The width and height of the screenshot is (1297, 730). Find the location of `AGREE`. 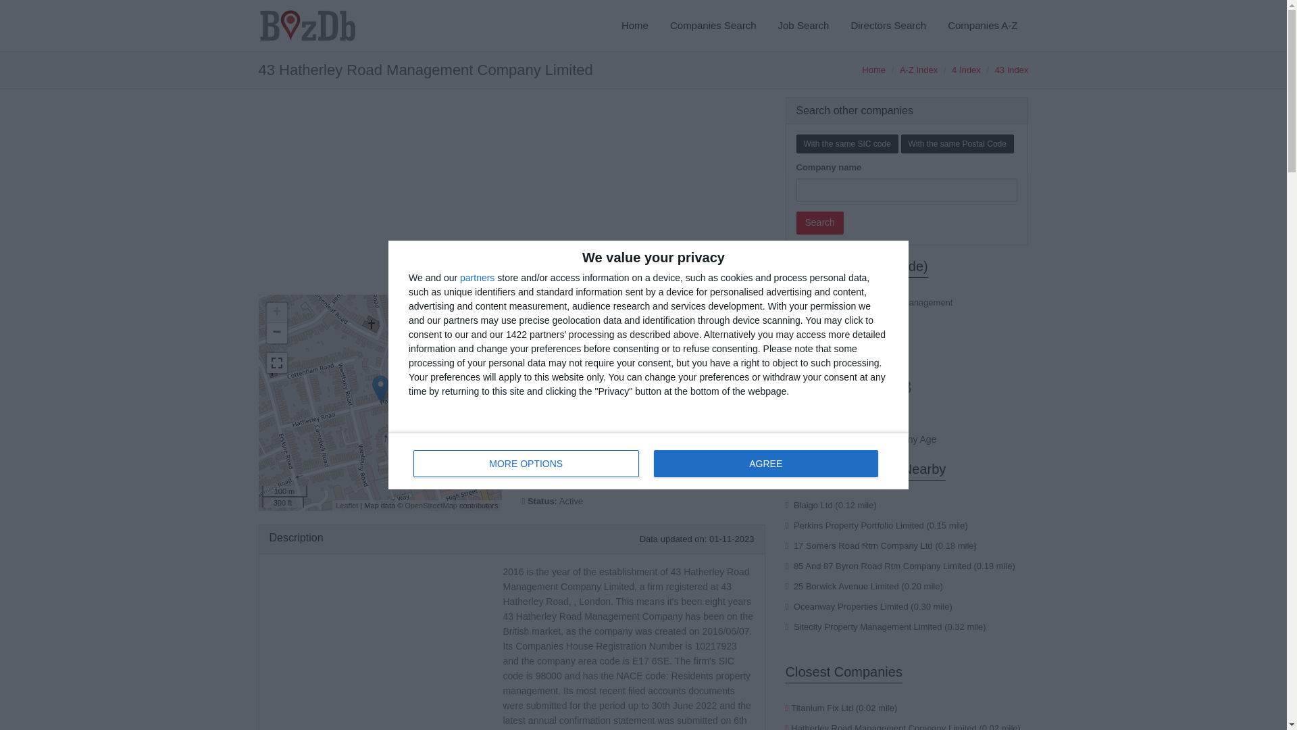

AGREE is located at coordinates (765, 464).